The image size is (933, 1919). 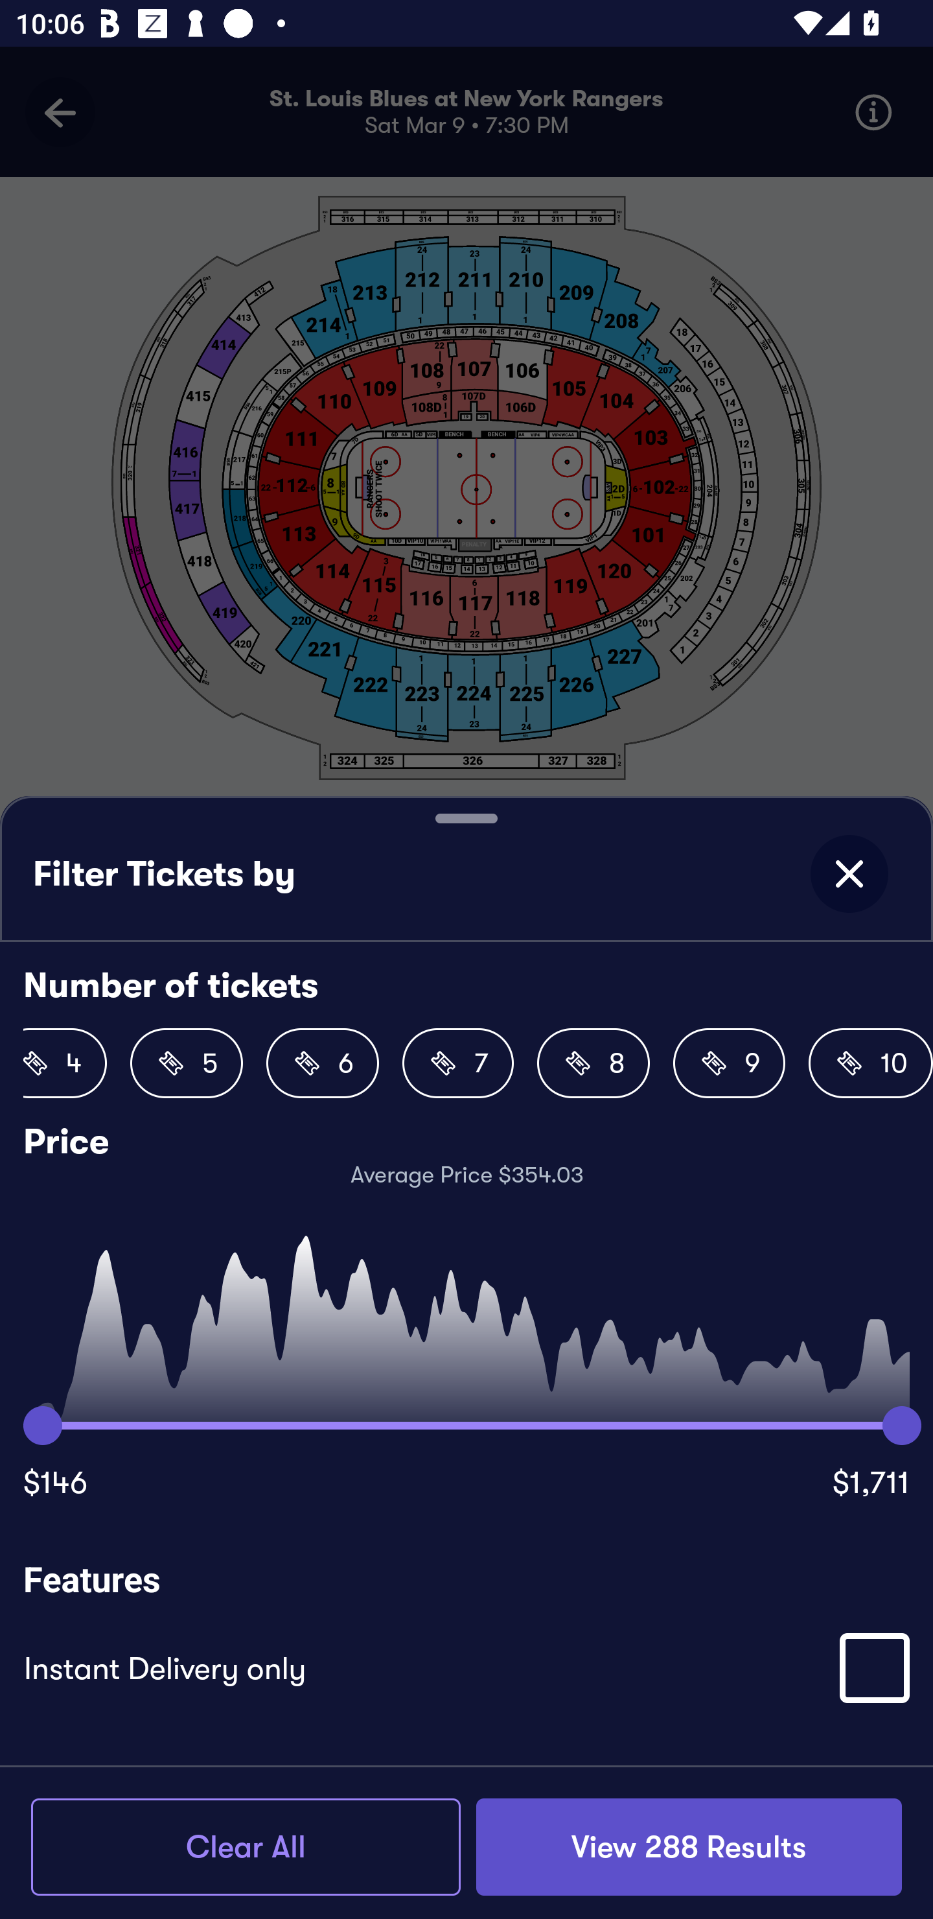 I want to click on 8, so click(x=593, y=1063).